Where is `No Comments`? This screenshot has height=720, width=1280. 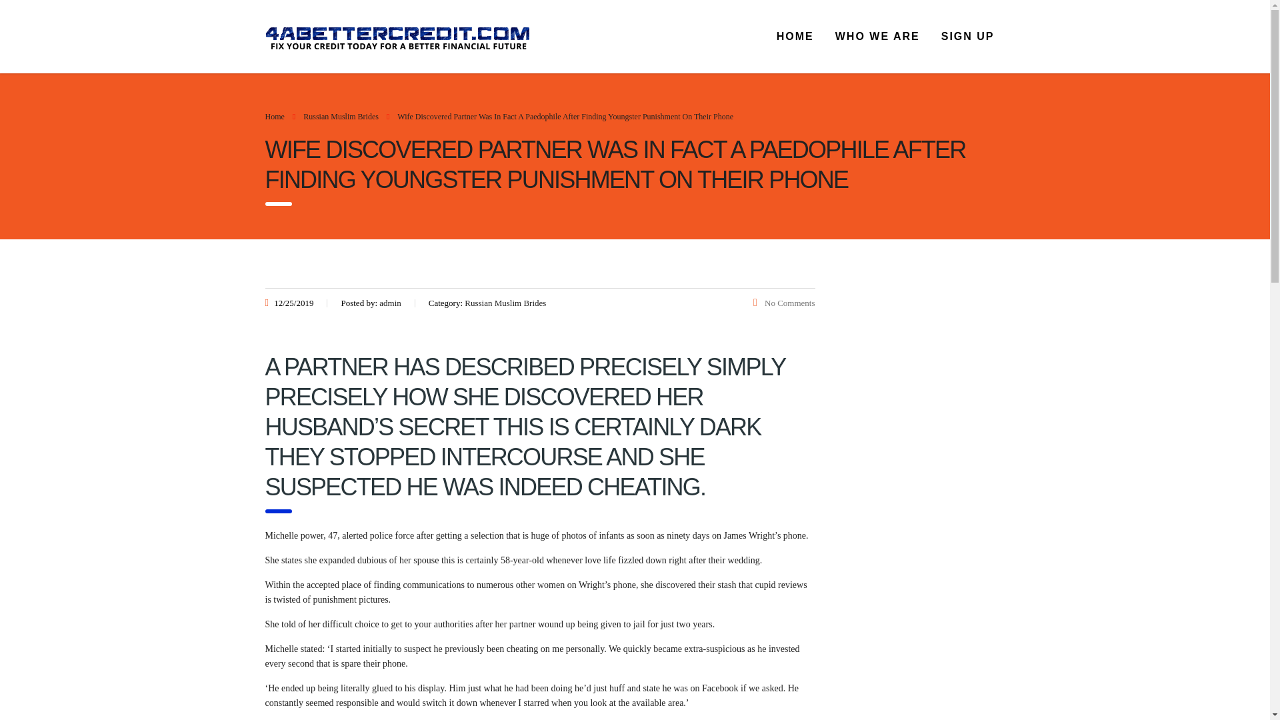
No Comments is located at coordinates (784, 303).